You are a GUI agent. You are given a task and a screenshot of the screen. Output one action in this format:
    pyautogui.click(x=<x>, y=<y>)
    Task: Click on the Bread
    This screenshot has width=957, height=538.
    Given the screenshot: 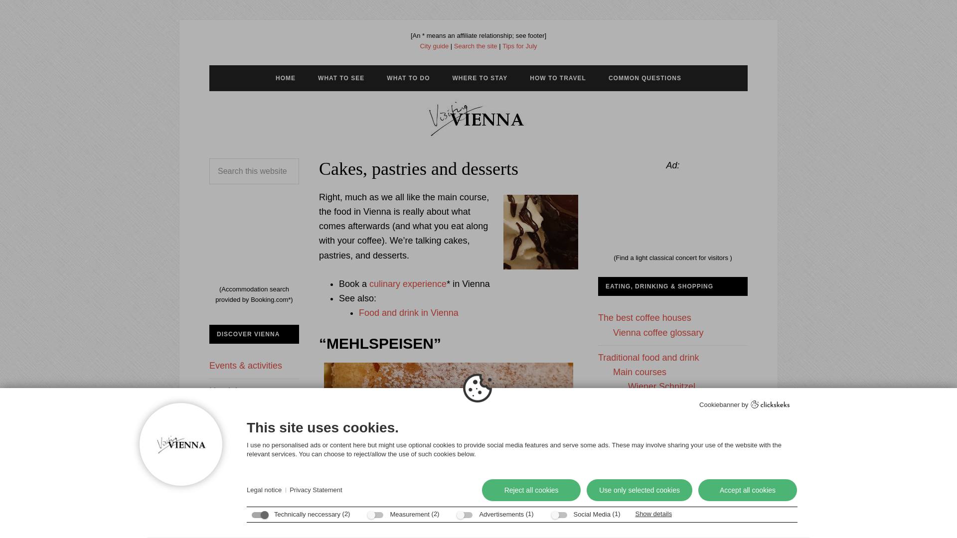 What is the action you would take?
    pyautogui.click(x=625, y=474)
    